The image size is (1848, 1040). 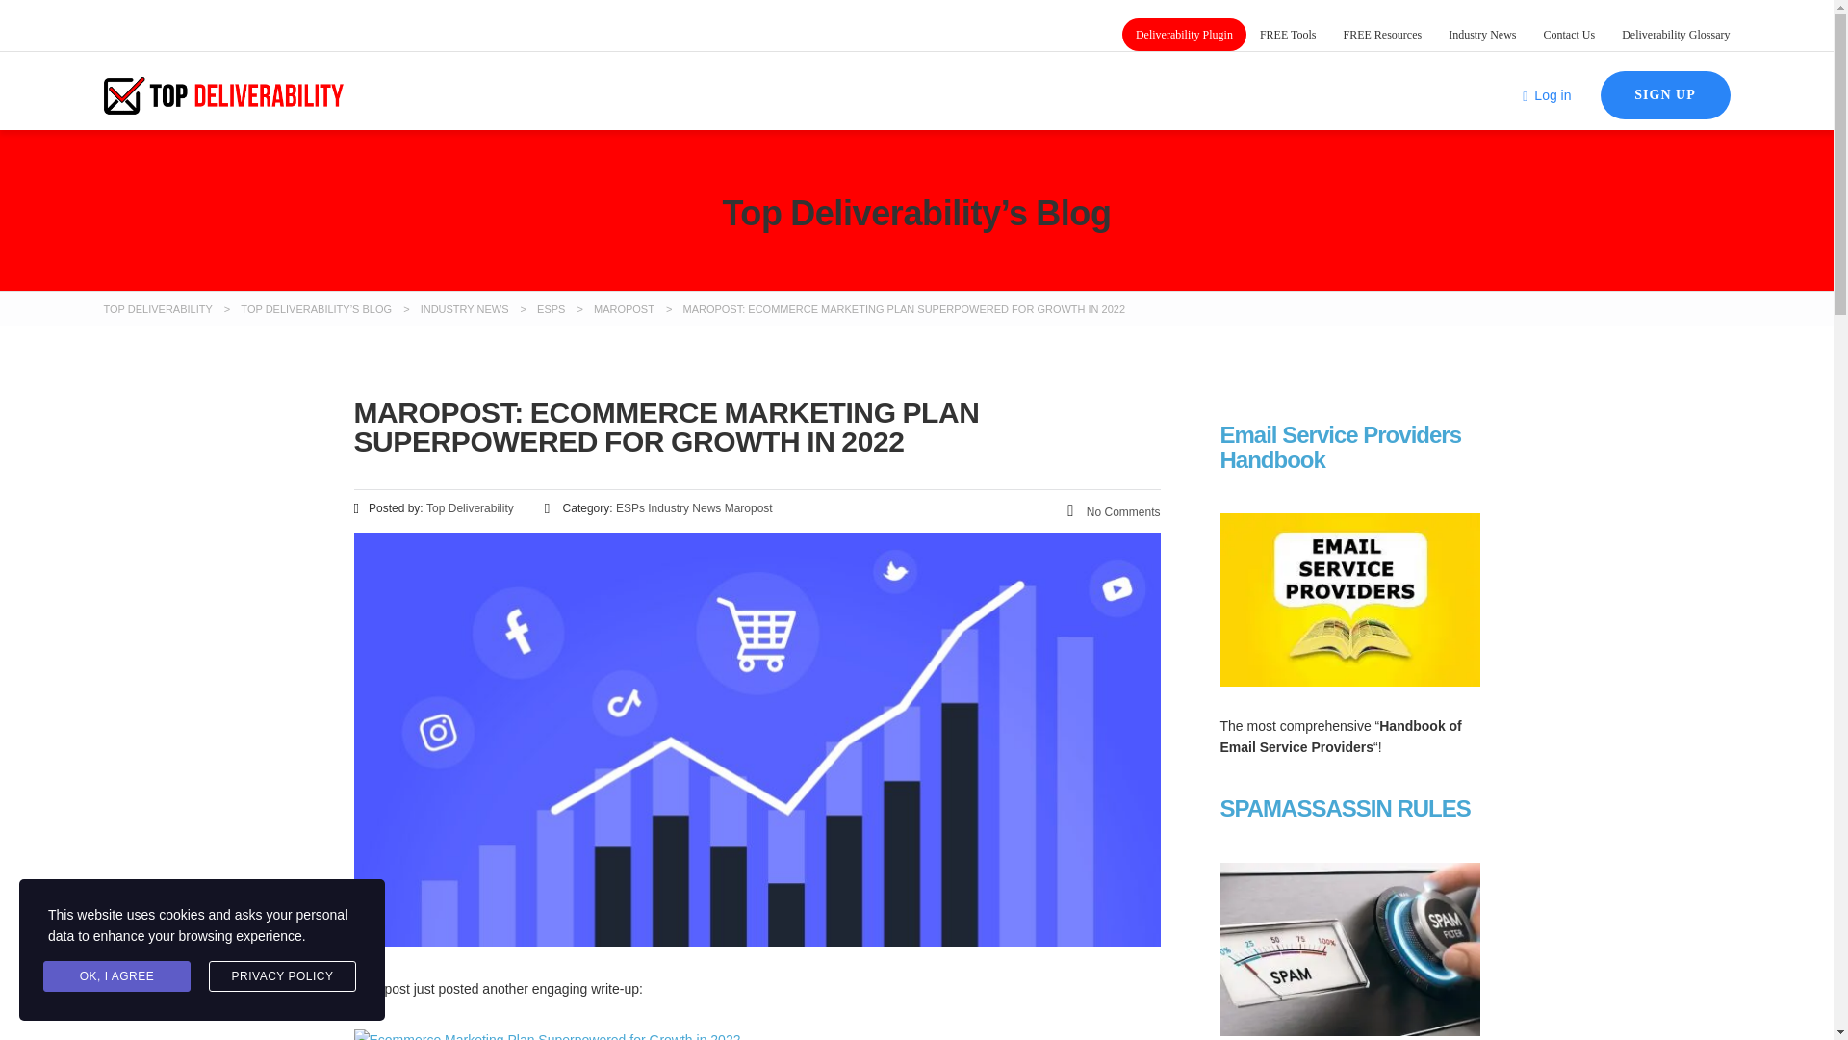 What do you see at coordinates (1184, 35) in the screenshot?
I see `Deliverability Plugin` at bounding box center [1184, 35].